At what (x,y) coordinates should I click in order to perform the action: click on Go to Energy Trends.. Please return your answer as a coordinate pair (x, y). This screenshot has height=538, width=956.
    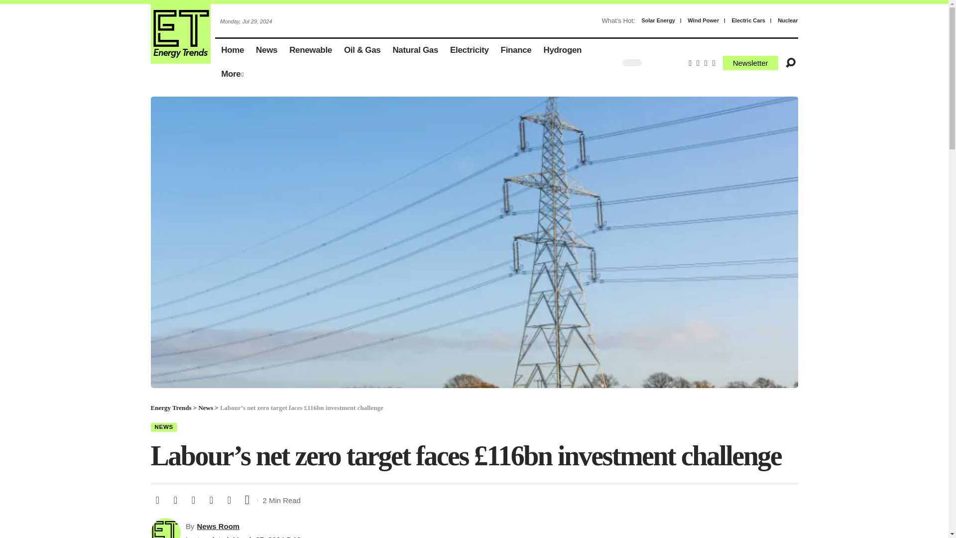
    Looking at the image, I should click on (749, 20).